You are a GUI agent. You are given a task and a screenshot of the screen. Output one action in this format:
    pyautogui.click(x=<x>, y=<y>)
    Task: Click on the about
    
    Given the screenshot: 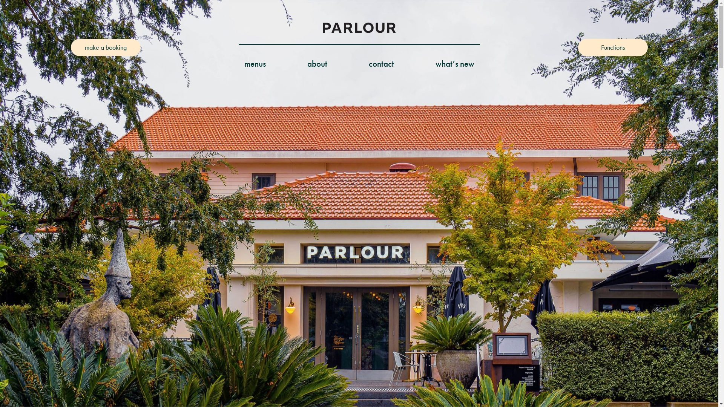 What is the action you would take?
    pyautogui.click(x=317, y=64)
    